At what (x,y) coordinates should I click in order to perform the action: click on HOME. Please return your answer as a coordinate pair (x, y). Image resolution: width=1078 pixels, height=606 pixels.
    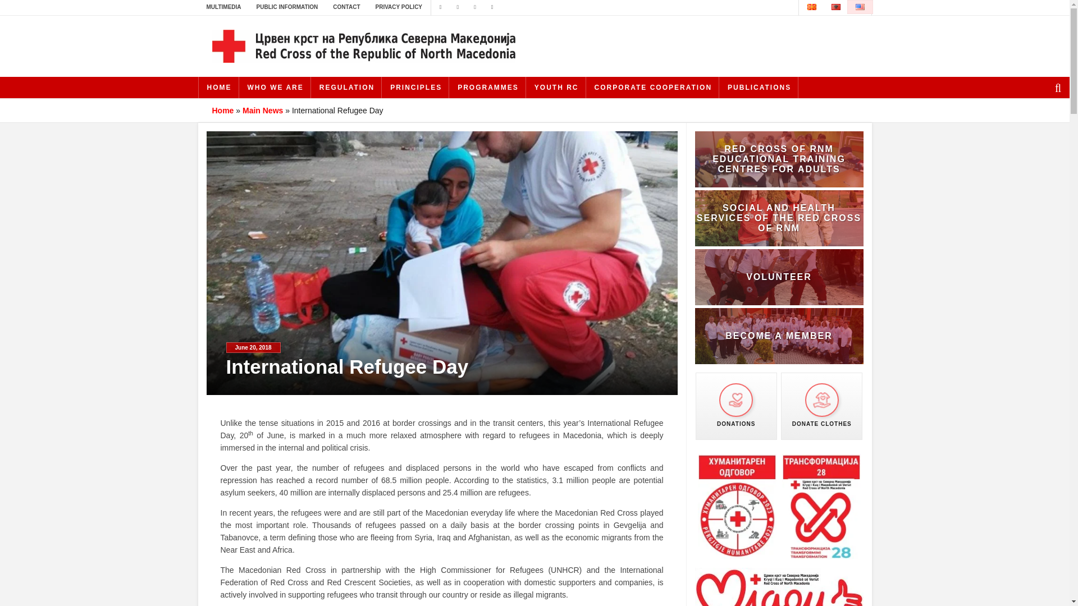
    Looking at the image, I should click on (219, 88).